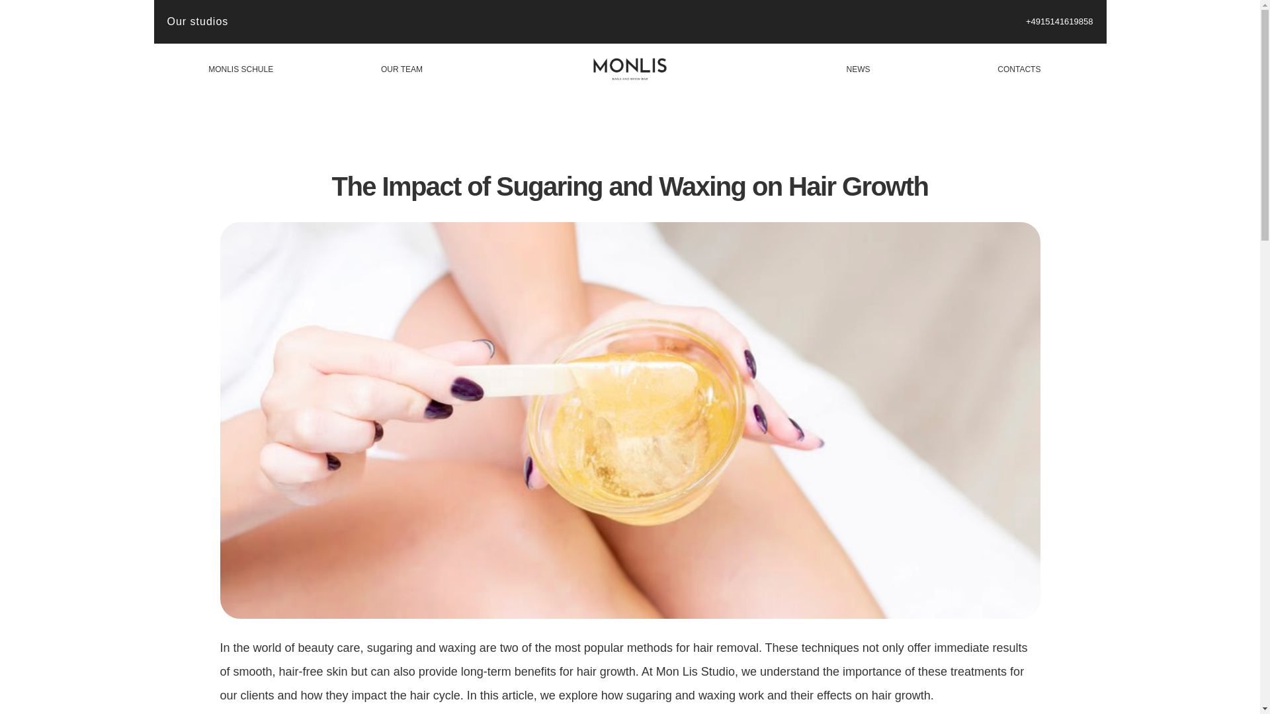 The image size is (1270, 714). I want to click on MONLIS SCHULE, so click(240, 70).